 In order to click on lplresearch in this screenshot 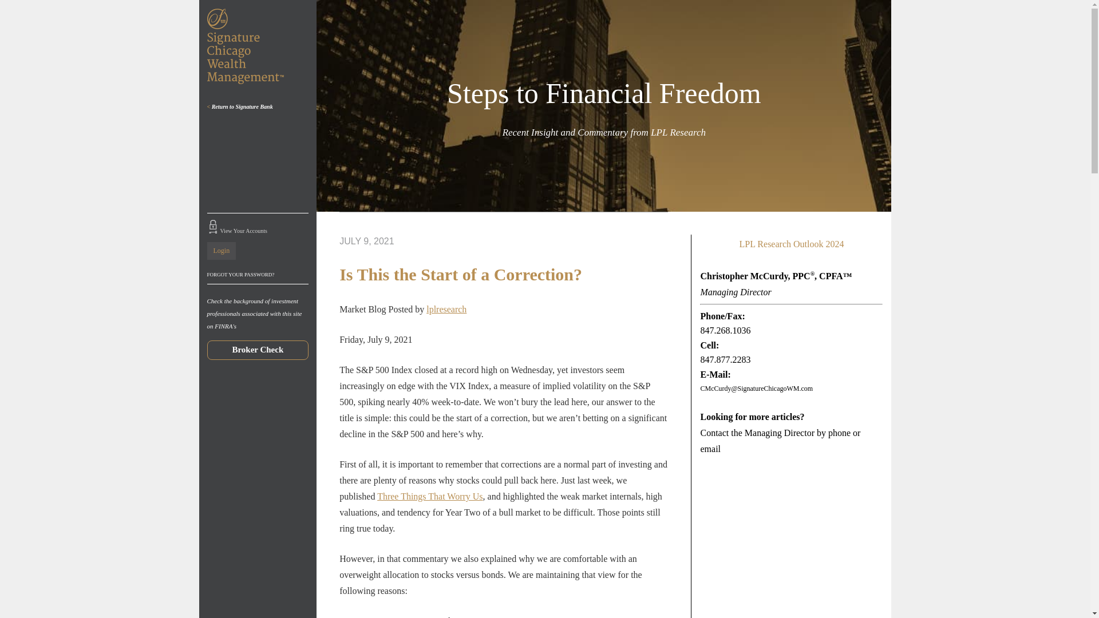, I will do `click(446, 309)`.